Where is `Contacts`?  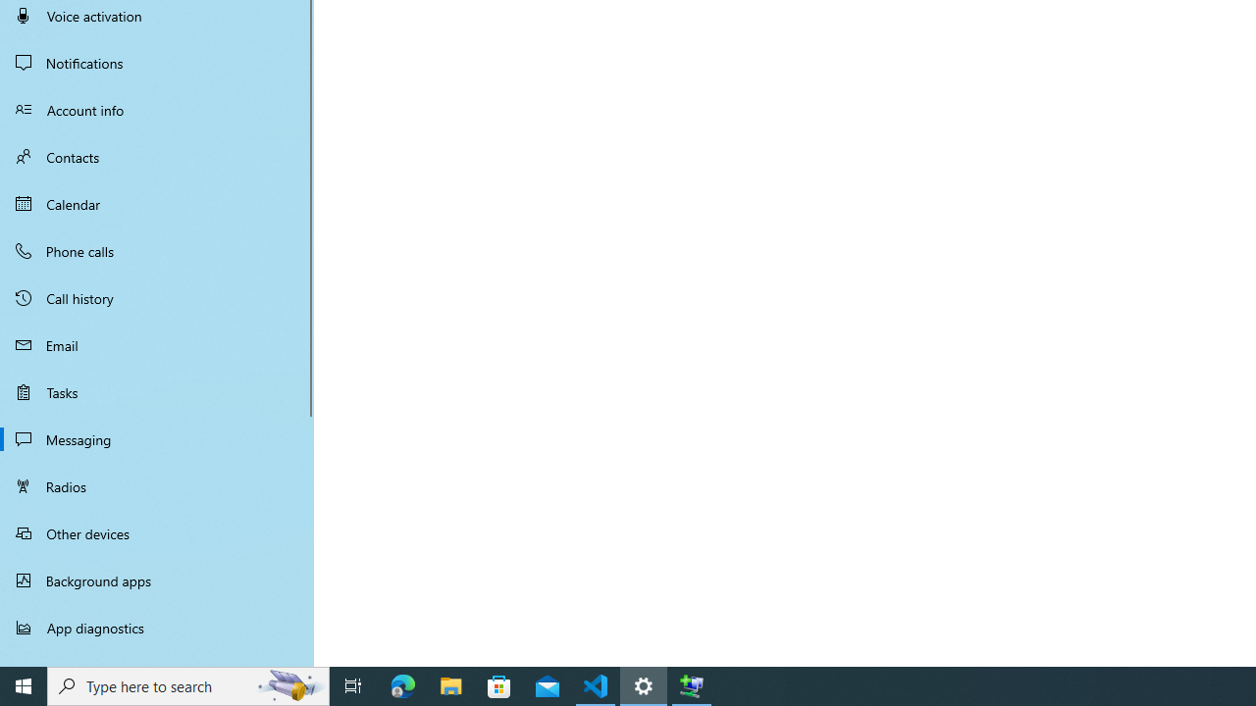 Contacts is located at coordinates (157, 157).